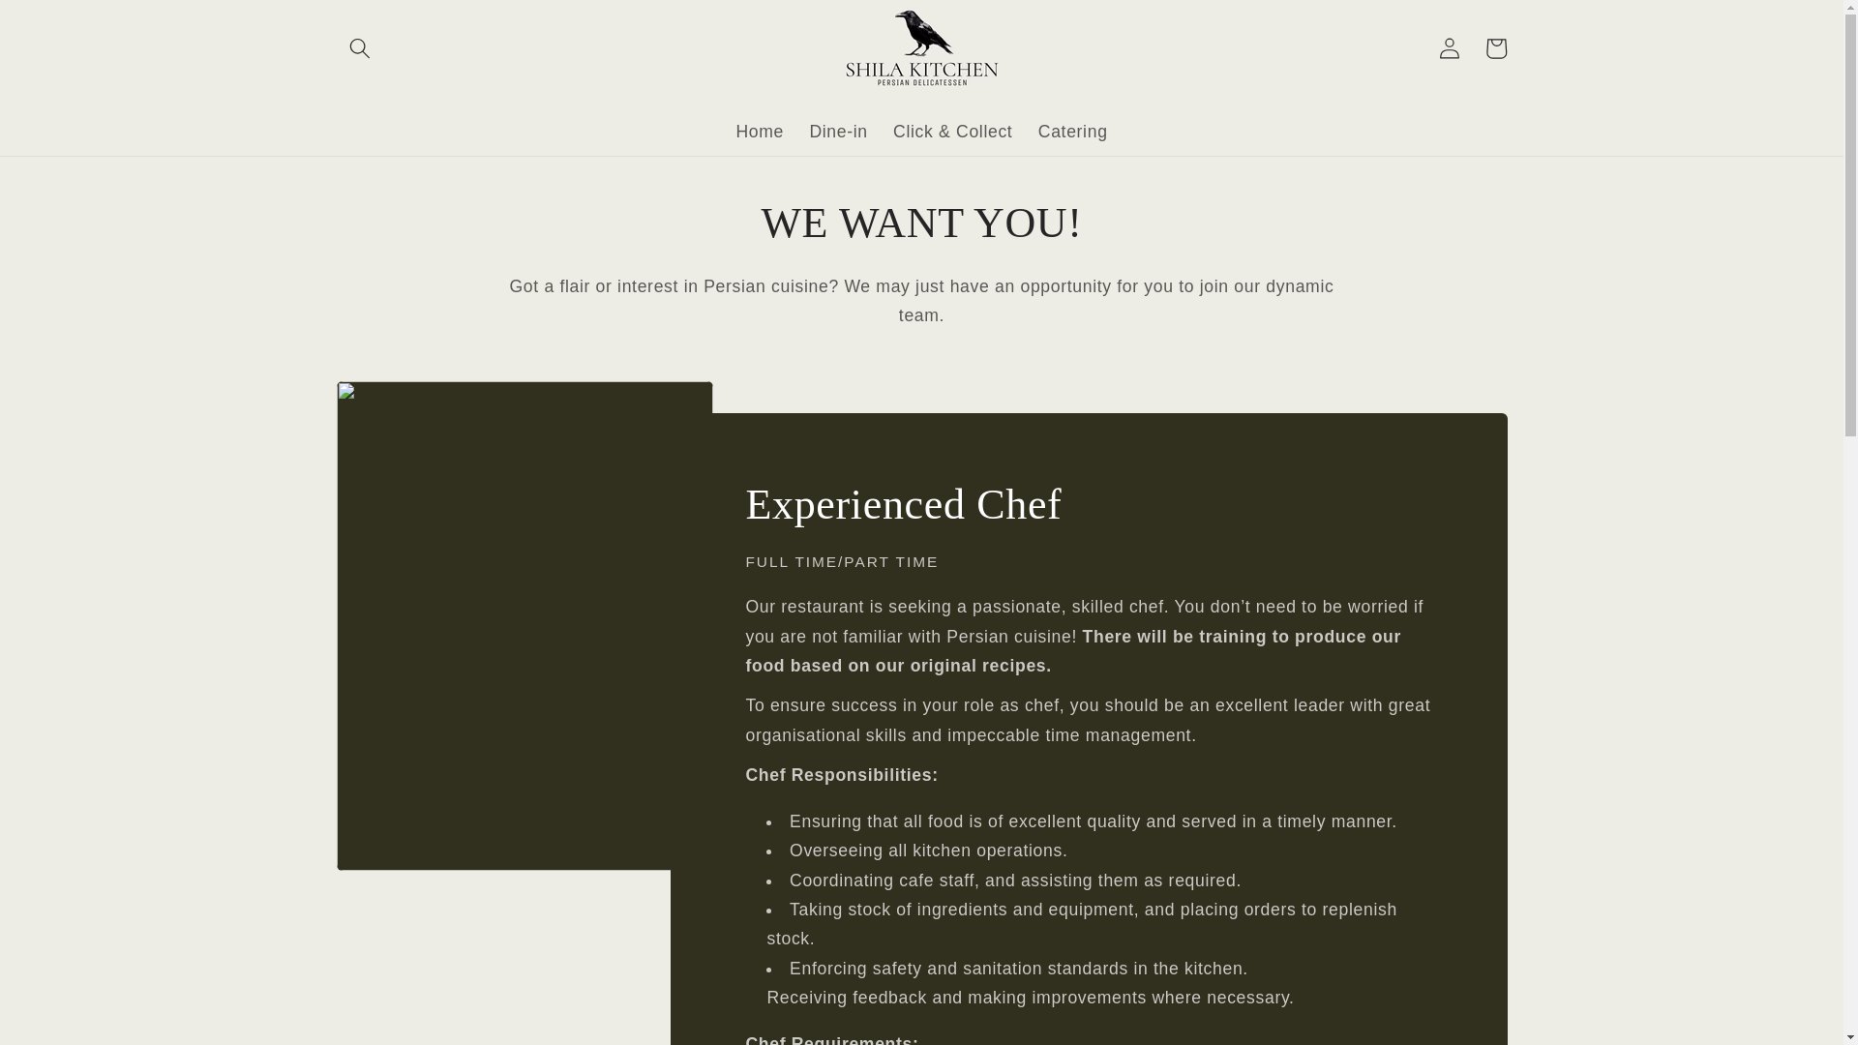 The height and width of the screenshot is (1045, 1858). I want to click on Dine-in, so click(838, 132).